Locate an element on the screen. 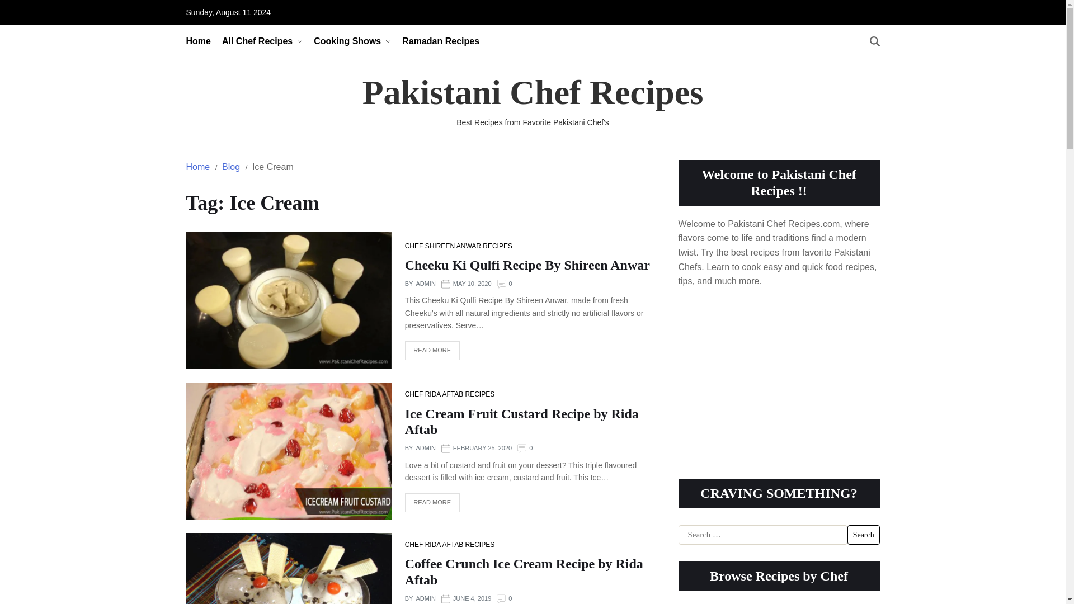 Image resolution: width=1074 pixels, height=604 pixels. Cooking Shows is located at coordinates (352, 41).